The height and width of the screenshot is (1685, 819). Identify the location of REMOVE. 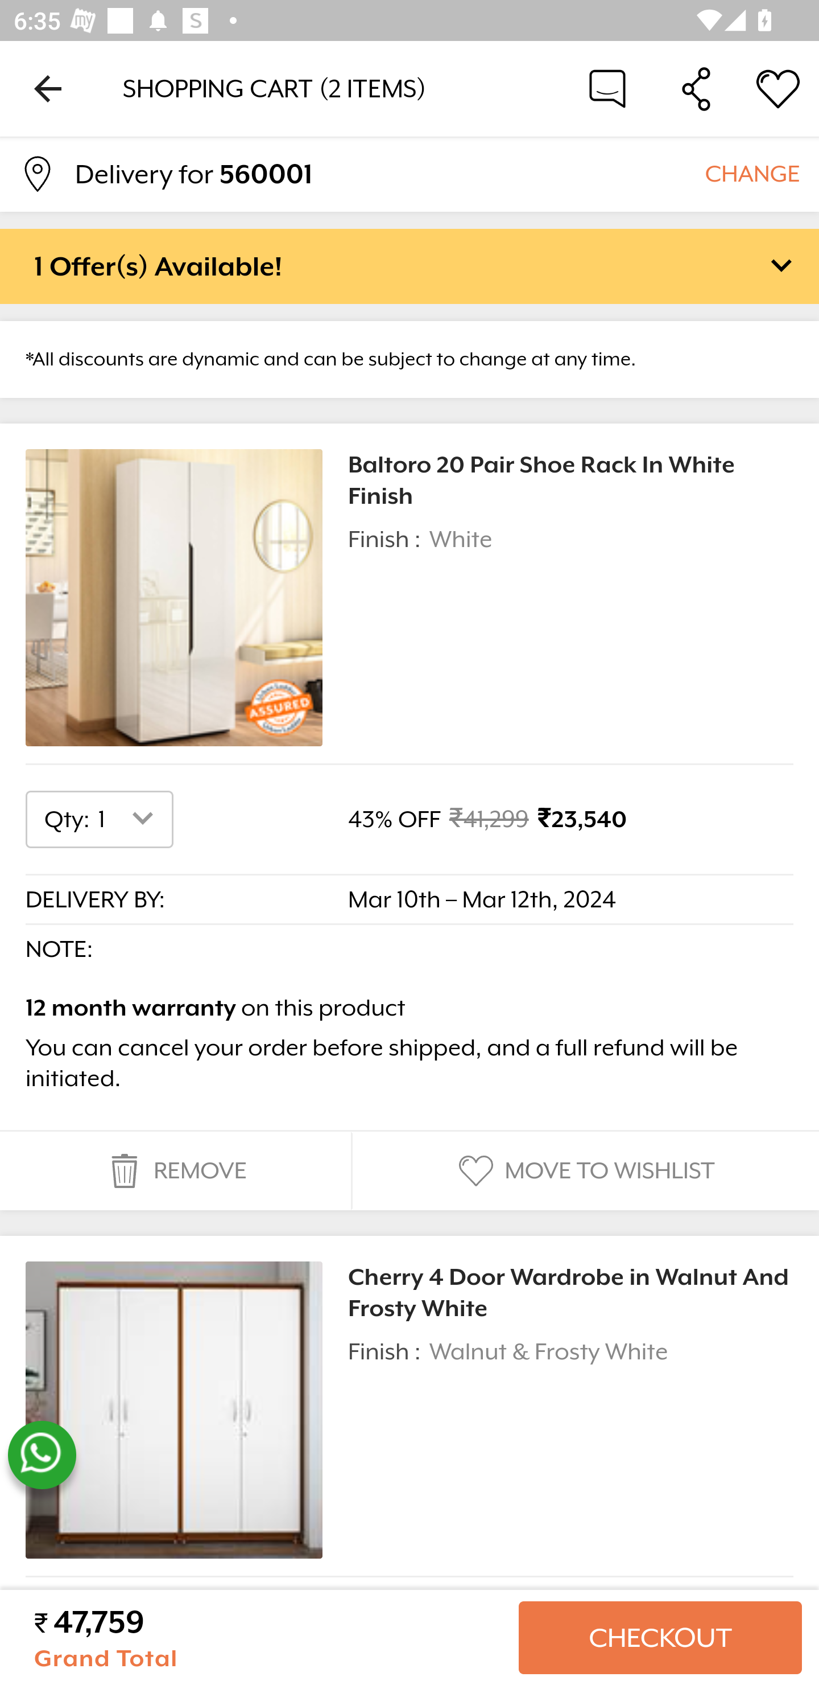
(175, 1171).